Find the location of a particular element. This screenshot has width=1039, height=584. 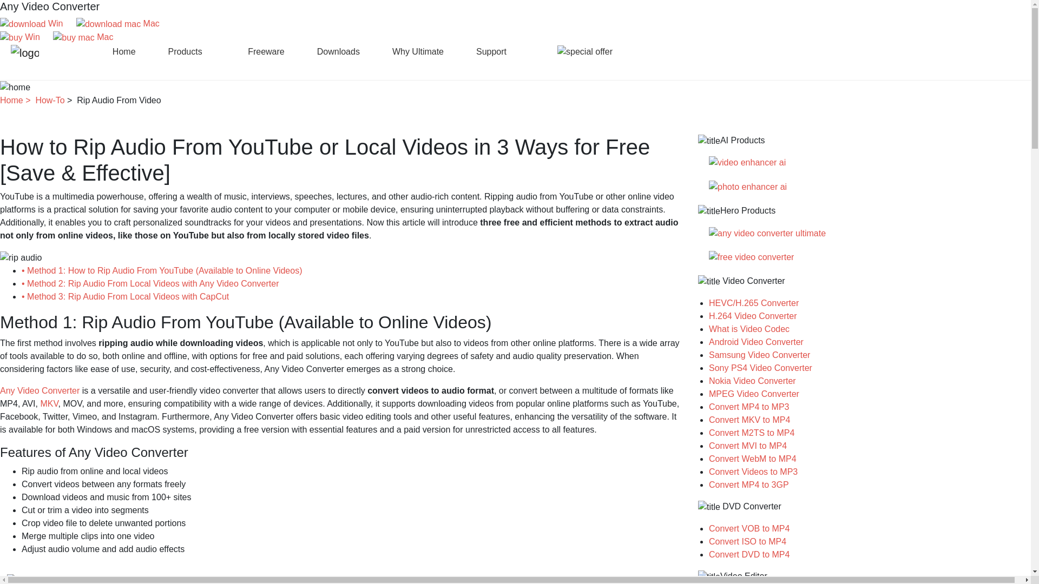

Products is located at coordinates (192, 51).